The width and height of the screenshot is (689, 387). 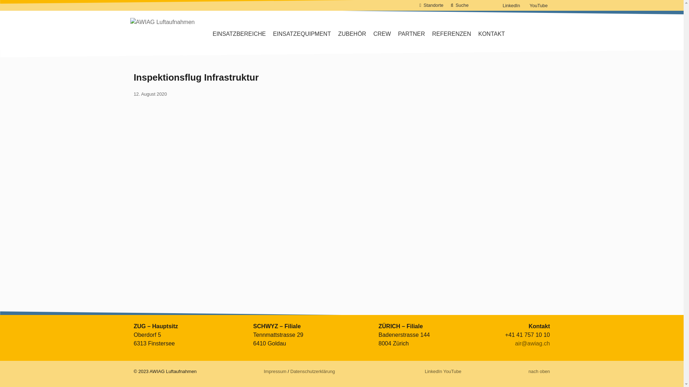 What do you see at coordinates (275, 371) in the screenshot?
I see `Impressum` at bounding box center [275, 371].